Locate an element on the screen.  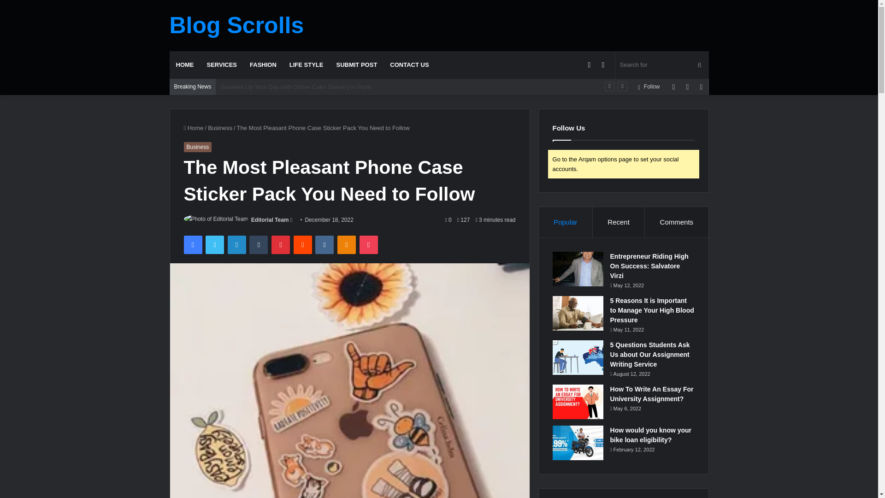
Search for is located at coordinates (662, 65).